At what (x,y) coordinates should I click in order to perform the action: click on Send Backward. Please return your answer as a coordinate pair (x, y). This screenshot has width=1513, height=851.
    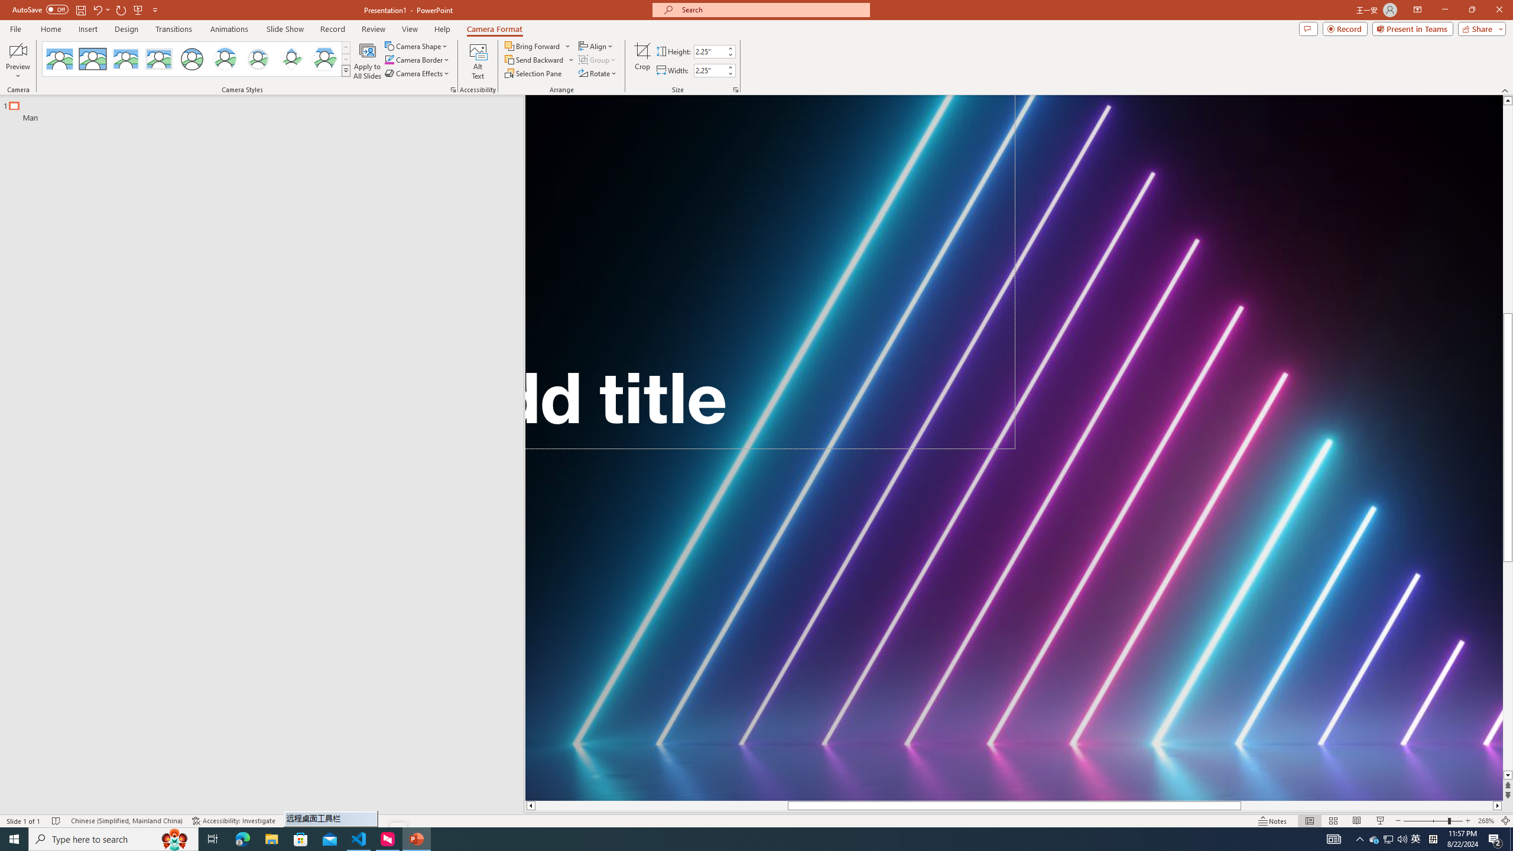
    Looking at the image, I should click on (534, 59).